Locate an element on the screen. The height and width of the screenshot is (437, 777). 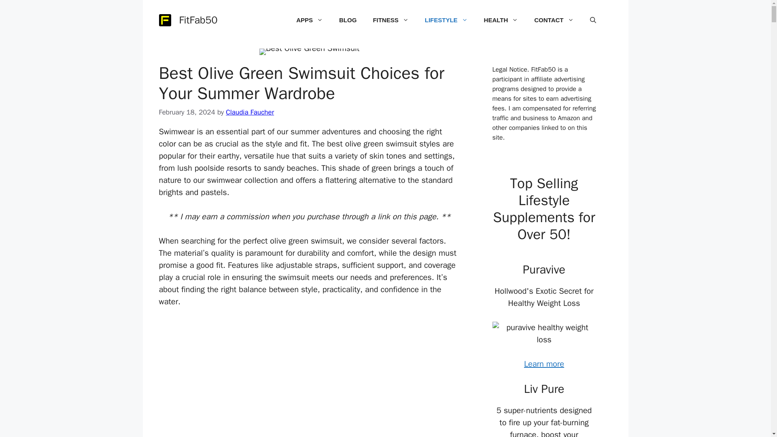
View all posts by Claudia Faucher is located at coordinates (250, 112).